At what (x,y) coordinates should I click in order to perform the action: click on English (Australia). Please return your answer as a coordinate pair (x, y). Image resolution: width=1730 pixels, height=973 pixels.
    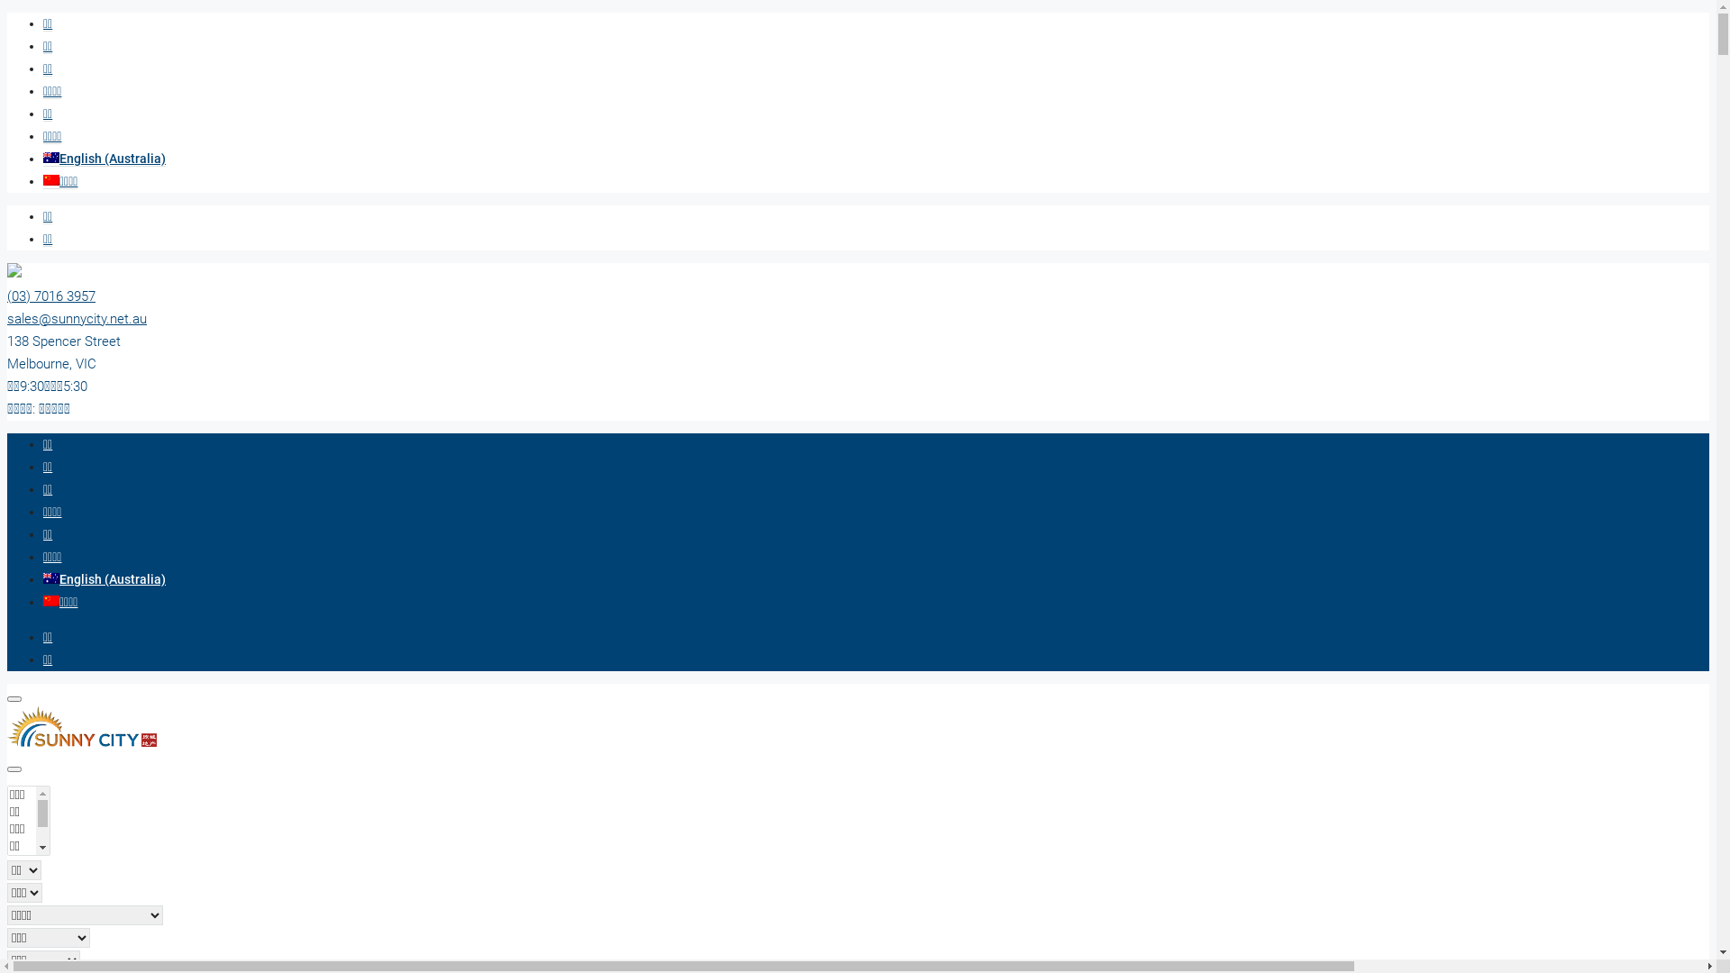
    Looking at the image, I should click on (105, 159).